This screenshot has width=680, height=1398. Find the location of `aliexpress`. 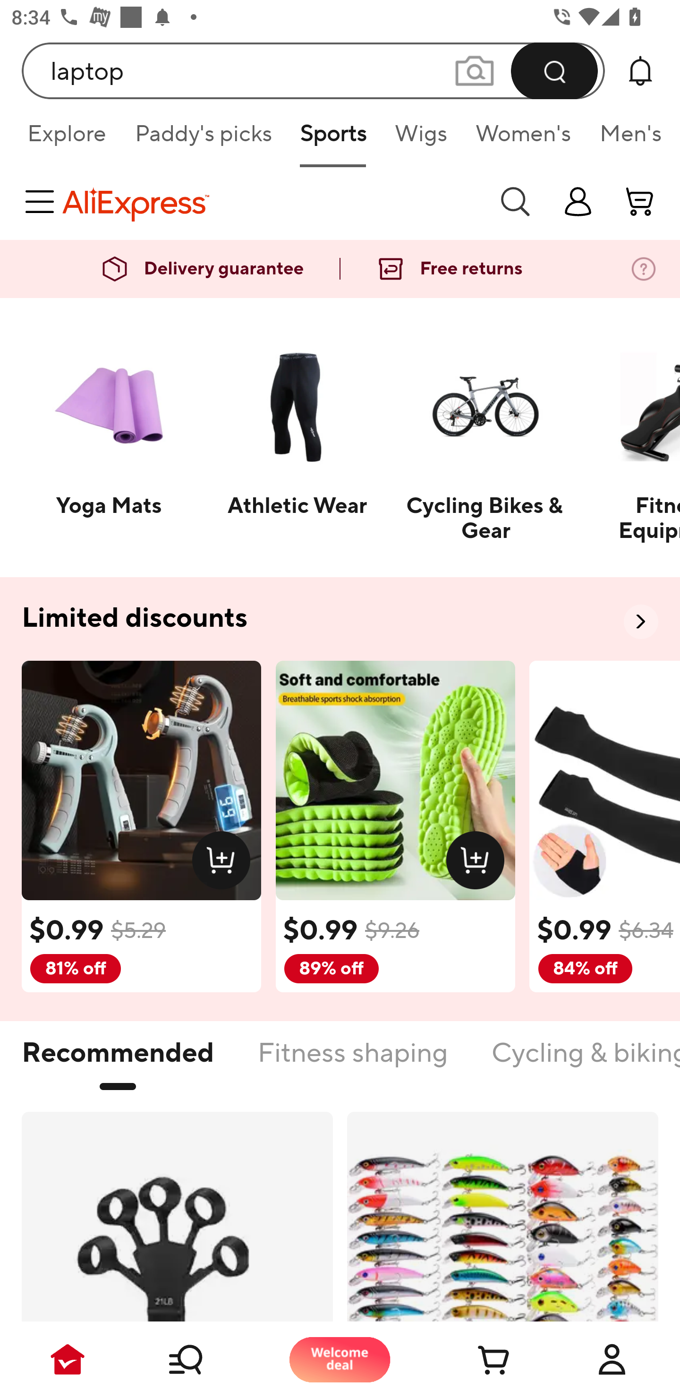

aliexpress is located at coordinates (272, 201).